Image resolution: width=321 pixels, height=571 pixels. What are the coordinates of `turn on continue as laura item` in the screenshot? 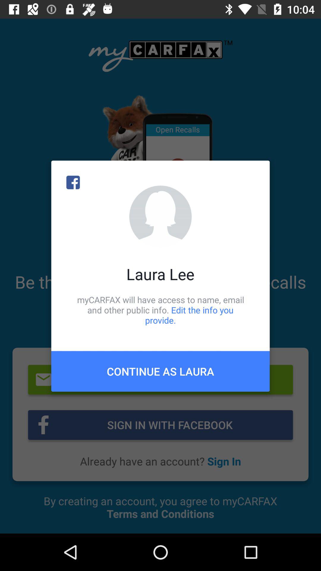 It's located at (160, 371).